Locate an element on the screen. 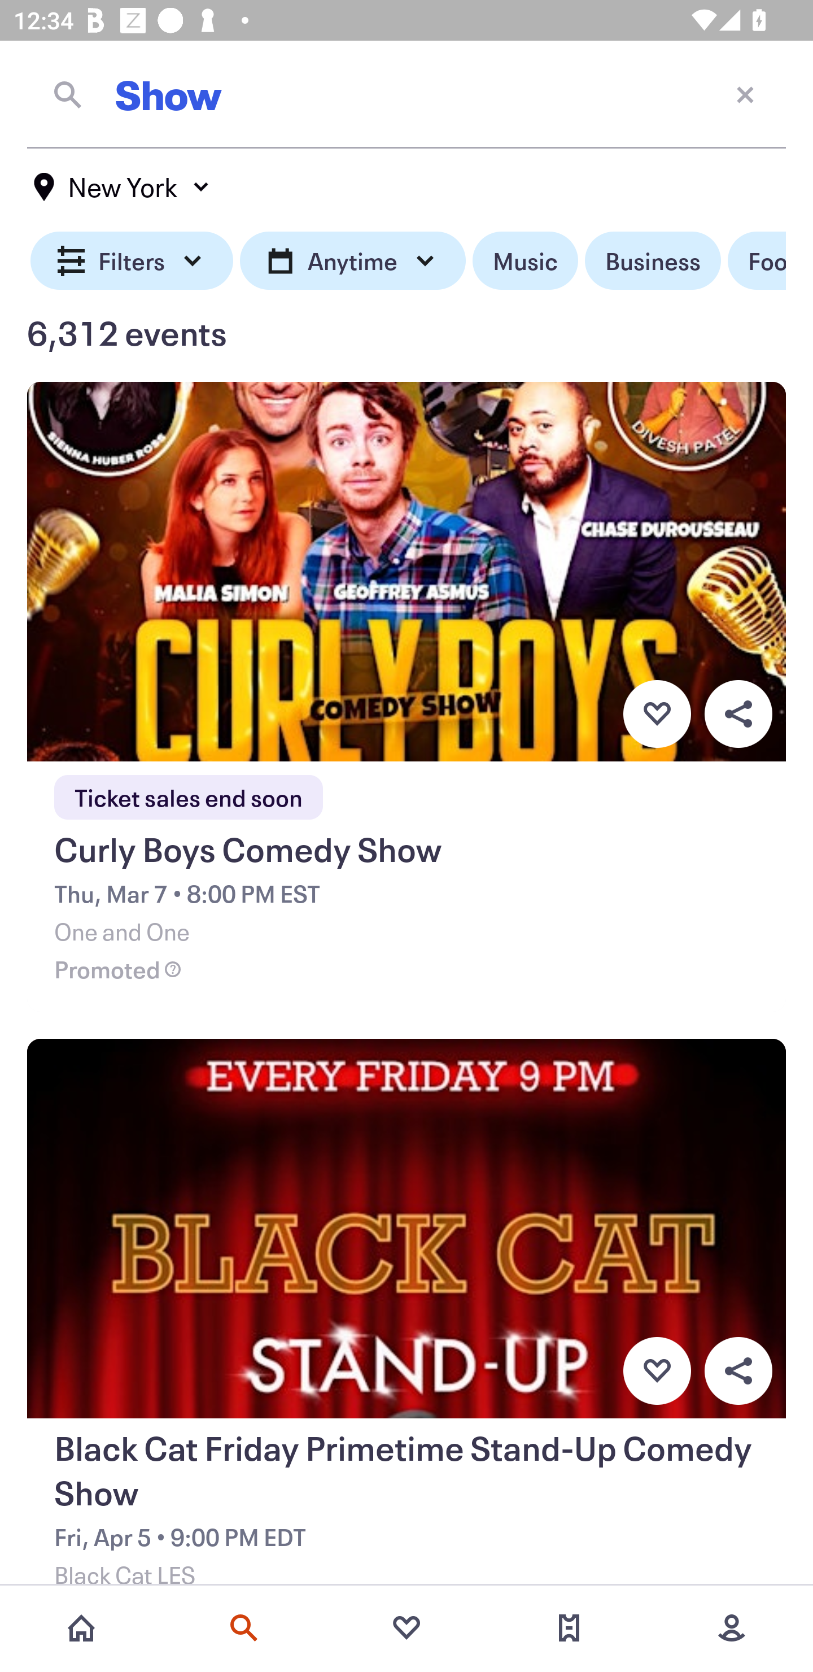 The image size is (813, 1672). Favorite button is located at coordinates (657, 713).